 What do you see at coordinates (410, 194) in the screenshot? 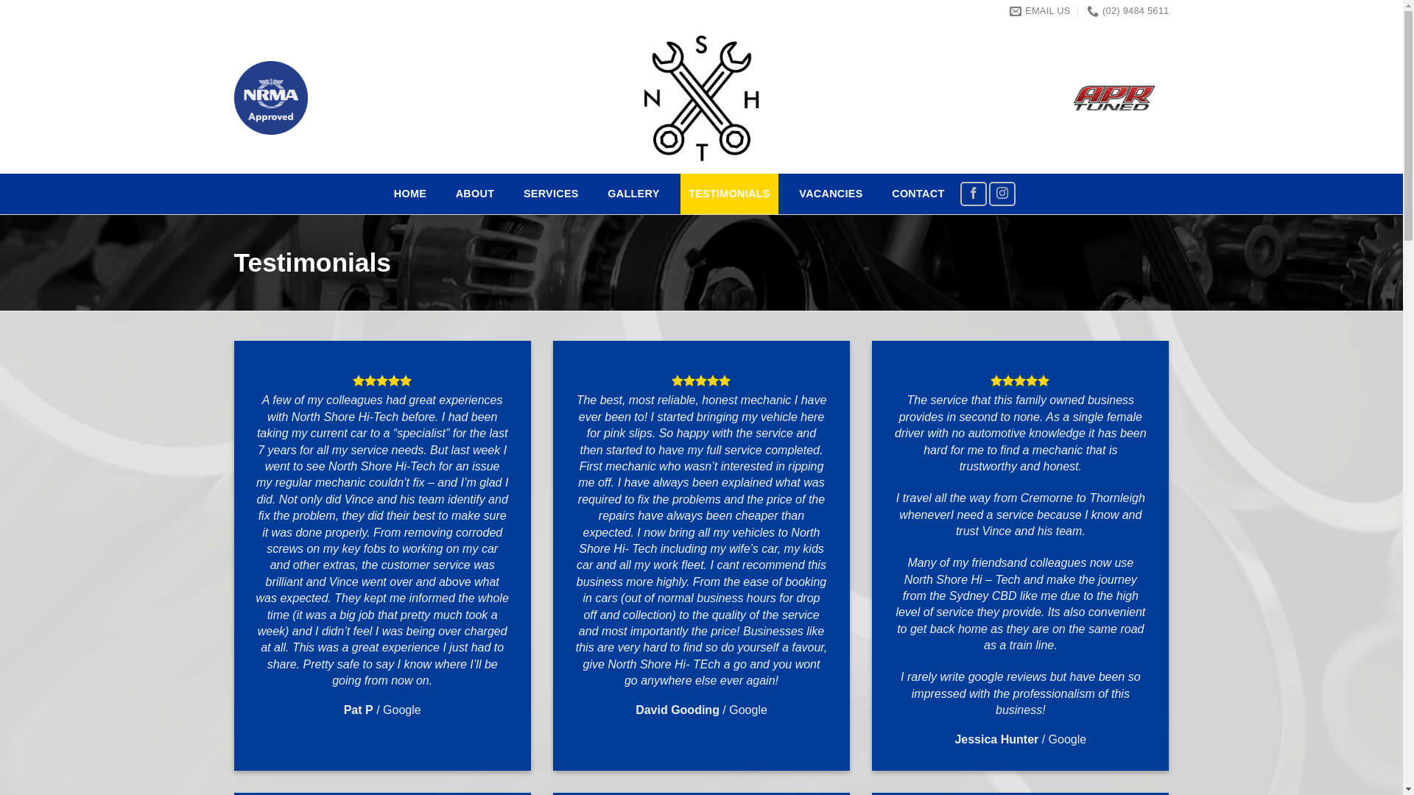
I see `HOME` at bounding box center [410, 194].